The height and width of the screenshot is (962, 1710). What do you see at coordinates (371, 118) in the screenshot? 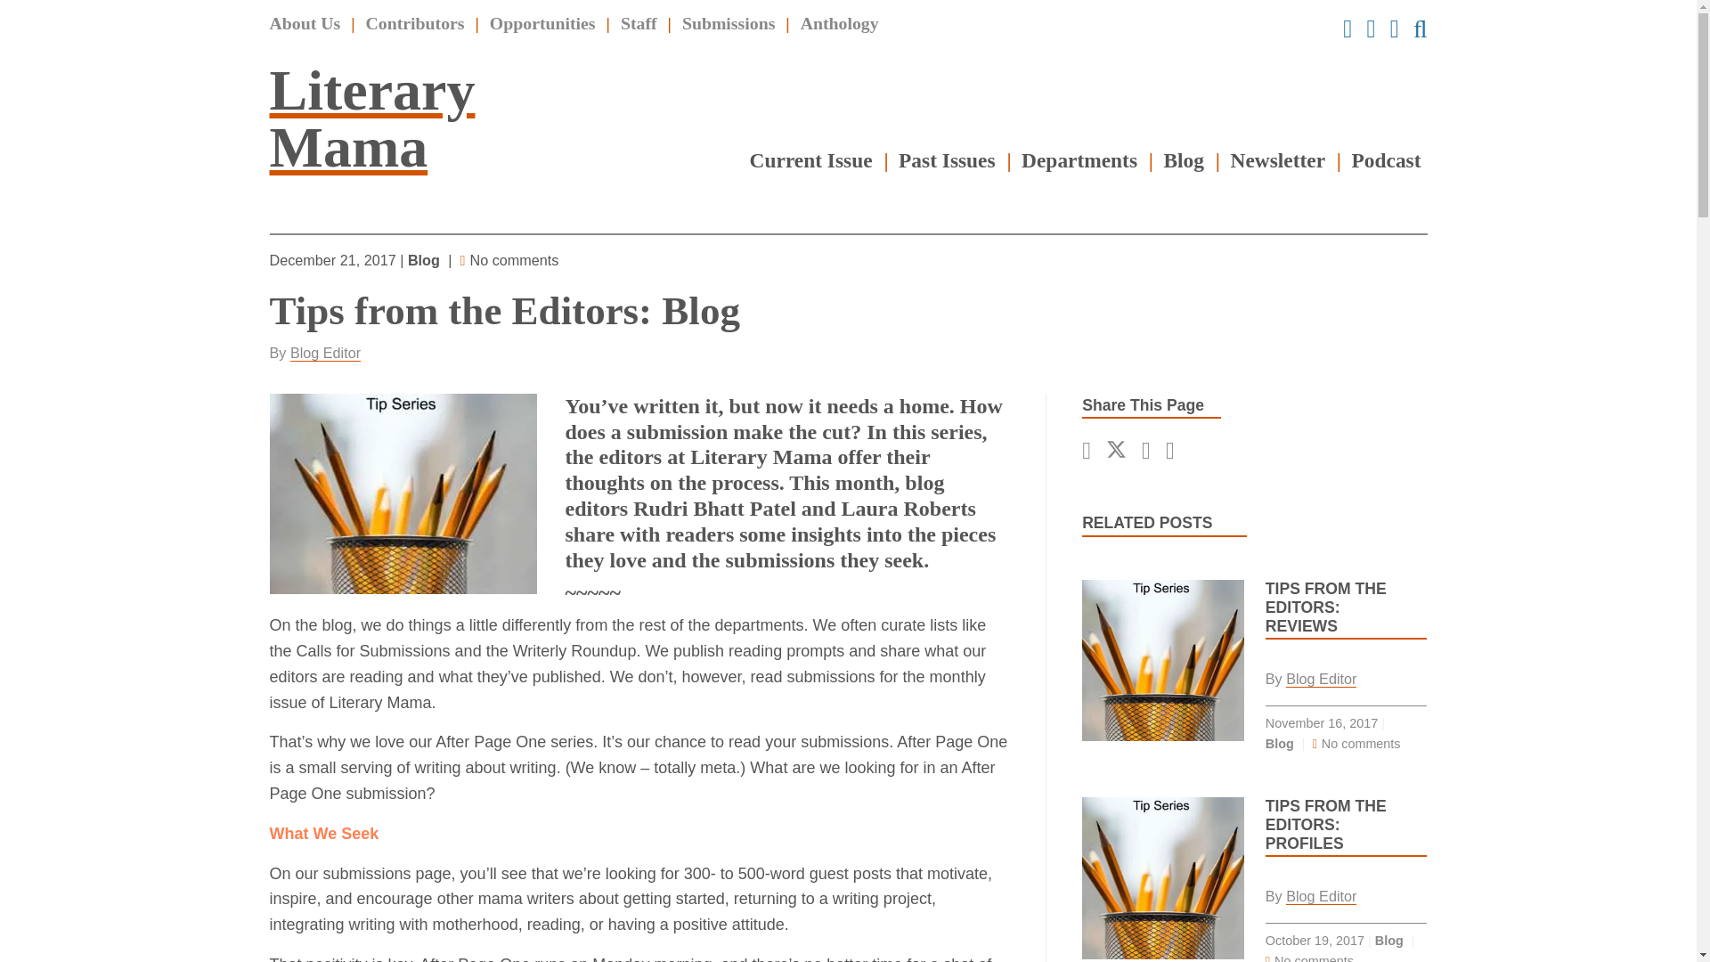
I see `Literary Mama` at bounding box center [371, 118].